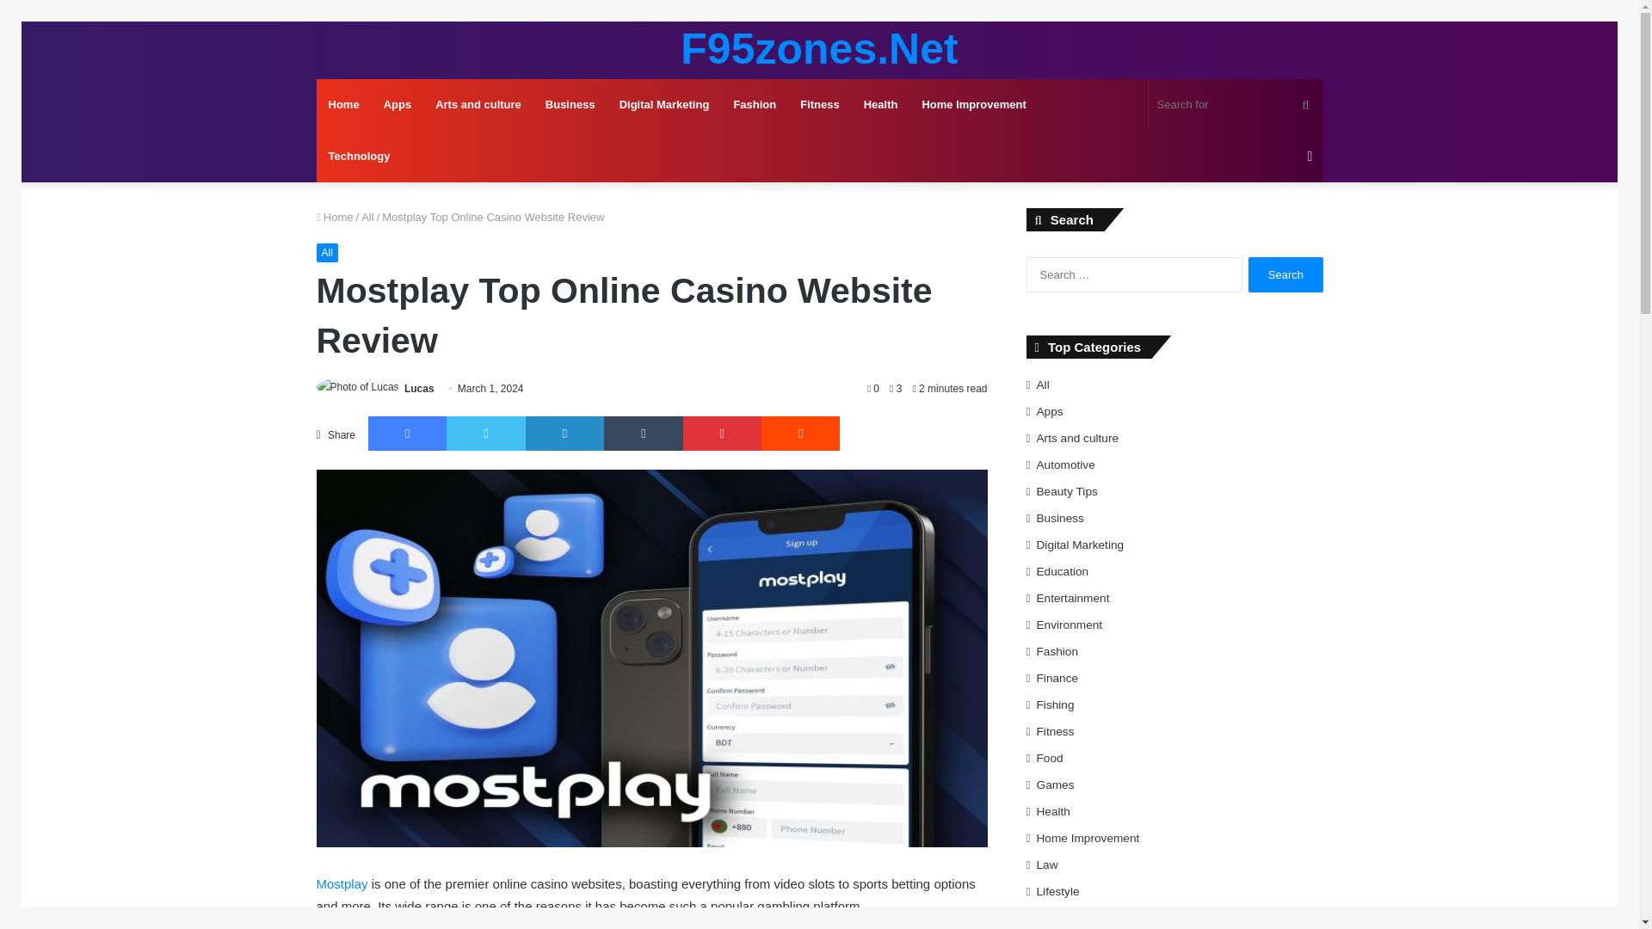  Describe the element at coordinates (754, 105) in the screenshot. I see `Fashion` at that location.